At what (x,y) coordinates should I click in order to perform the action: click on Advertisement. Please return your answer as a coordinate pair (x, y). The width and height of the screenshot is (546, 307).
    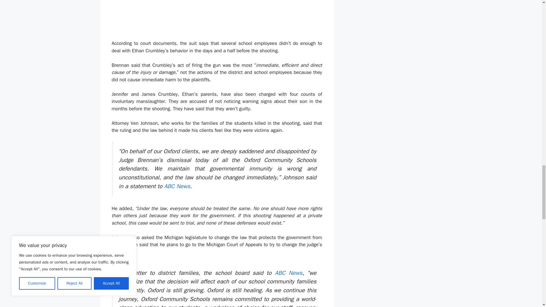
    Looking at the image, I should click on (256, 19).